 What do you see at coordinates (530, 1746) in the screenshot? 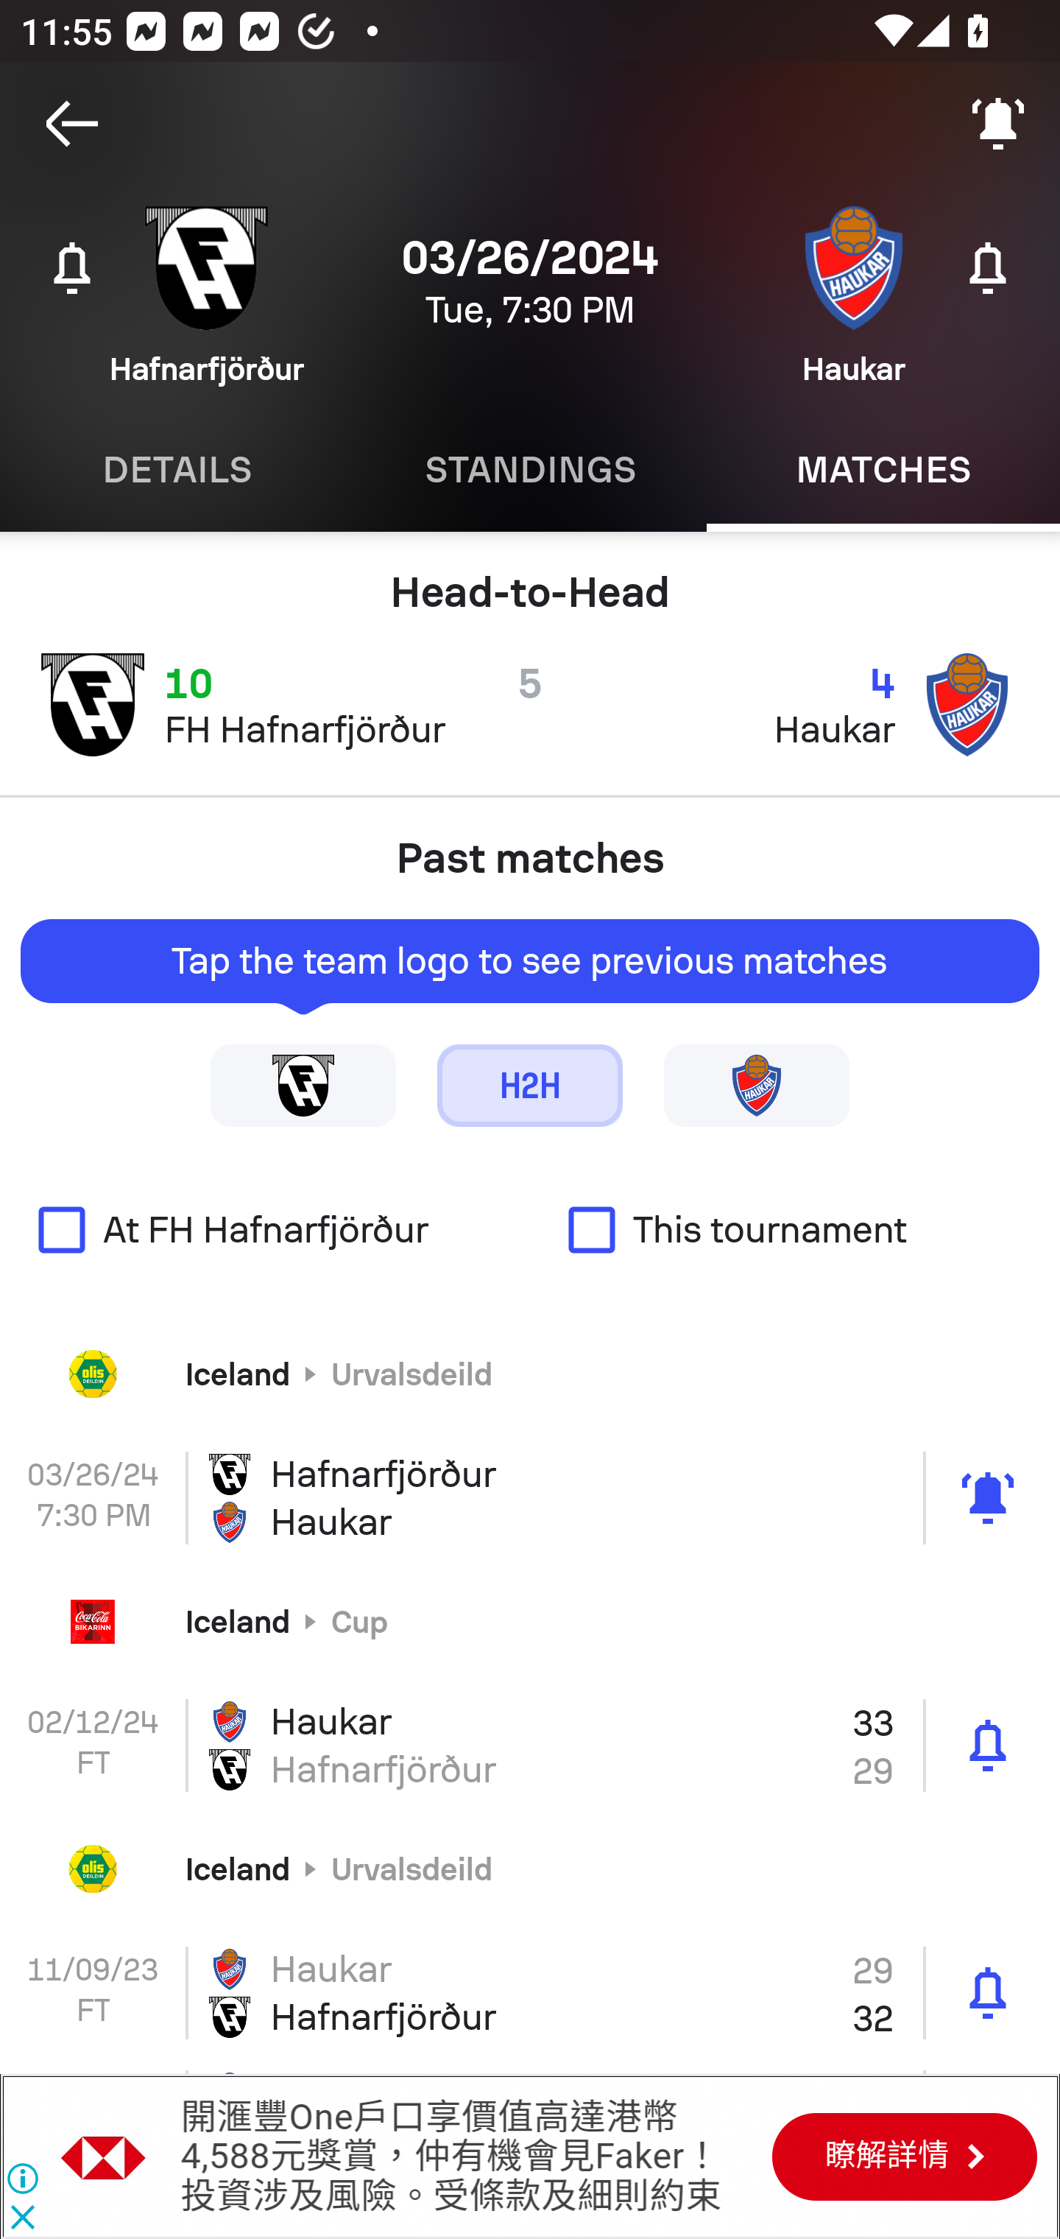
I see `02/12/24 FT Haukar 33 Hafnarfjörður 29` at bounding box center [530, 1746].